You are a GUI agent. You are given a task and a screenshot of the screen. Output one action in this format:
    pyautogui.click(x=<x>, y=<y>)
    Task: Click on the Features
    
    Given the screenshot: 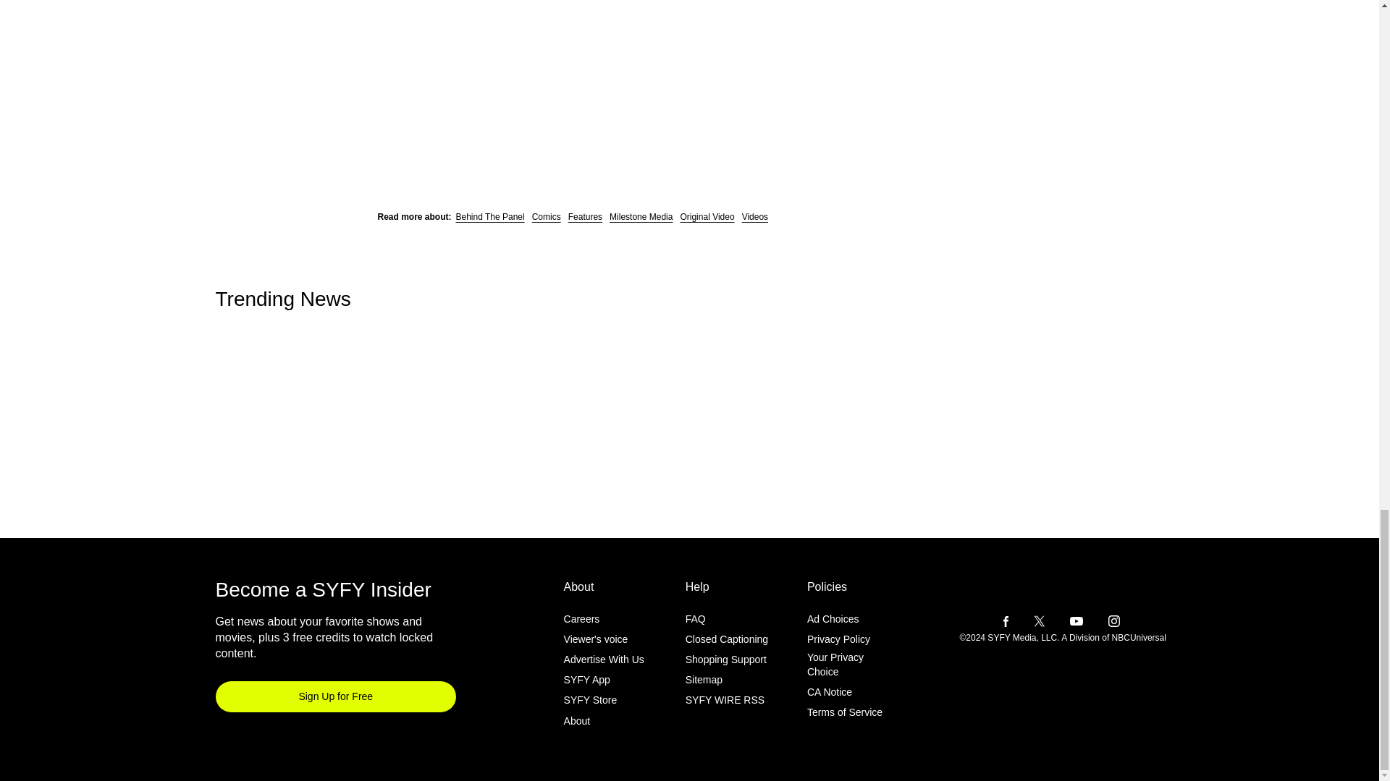 What is the action you would take?
    pyautogui.click(x=585, y=216)
    